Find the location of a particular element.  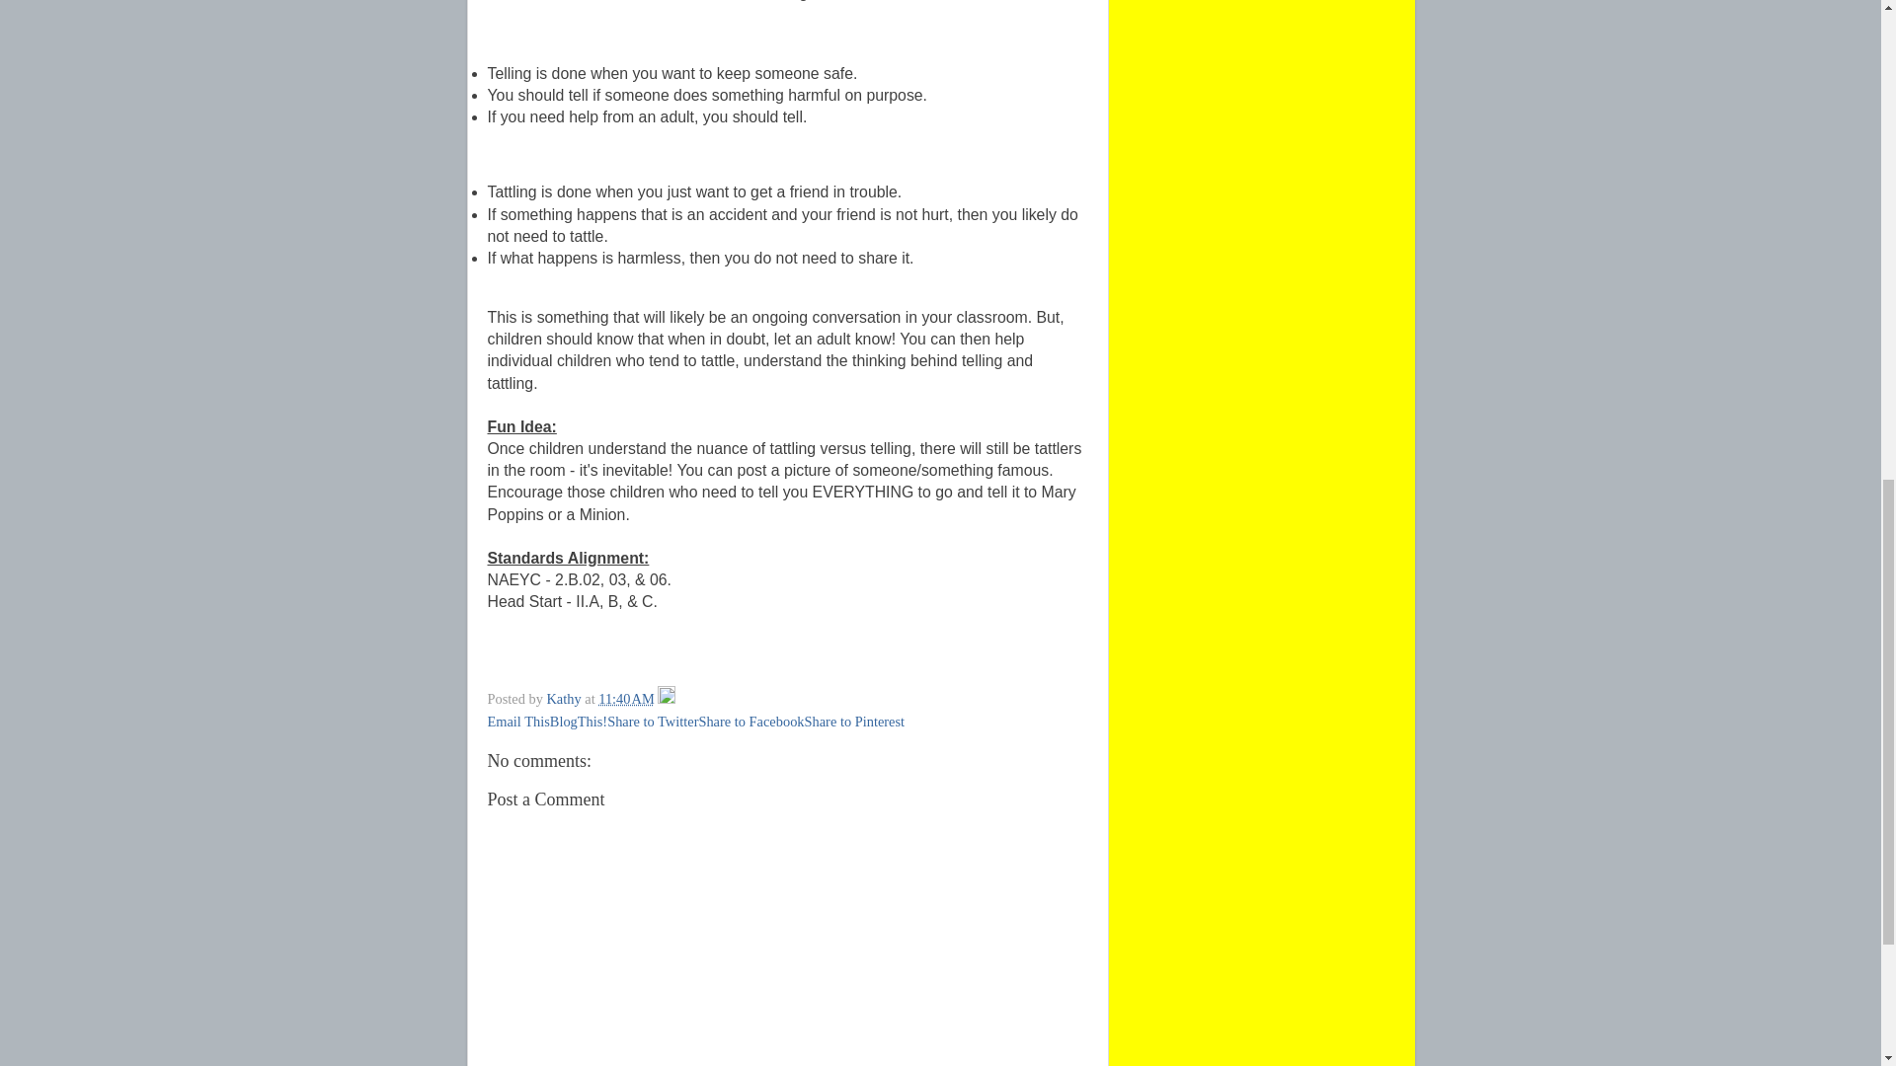

Edit Post is located at coordinates (666, 699).